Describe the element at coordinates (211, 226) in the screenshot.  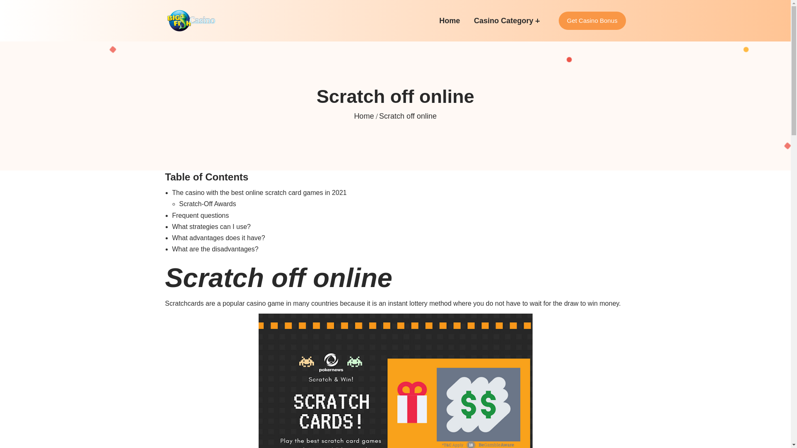
I see `What strategies can I use?` at that location.